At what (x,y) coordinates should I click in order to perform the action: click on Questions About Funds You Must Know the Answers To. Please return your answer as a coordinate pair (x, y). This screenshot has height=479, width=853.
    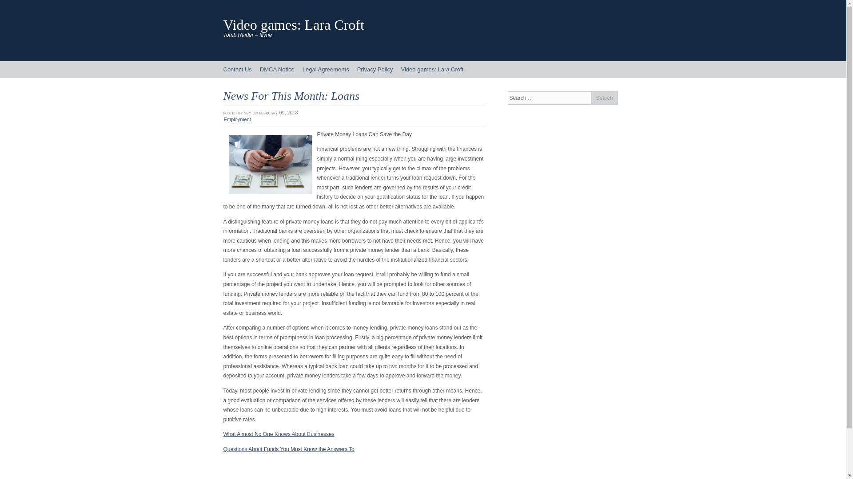
    Looking at the image, I should click on (288, 449).